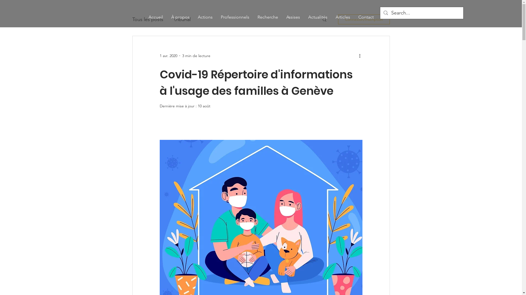 This screenshot has height=295, width=526. What do you see at coordinates (182, 19) in the screenshot?
I see `tribunal` at bounding box center [182, 19].